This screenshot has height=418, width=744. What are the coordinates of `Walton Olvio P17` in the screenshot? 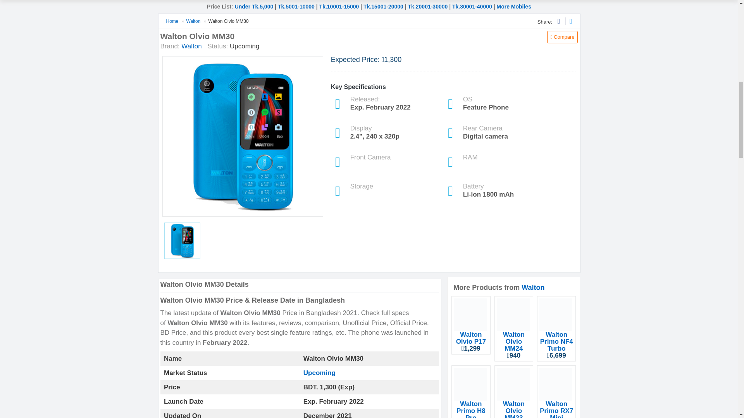 It's located at (470, 338).